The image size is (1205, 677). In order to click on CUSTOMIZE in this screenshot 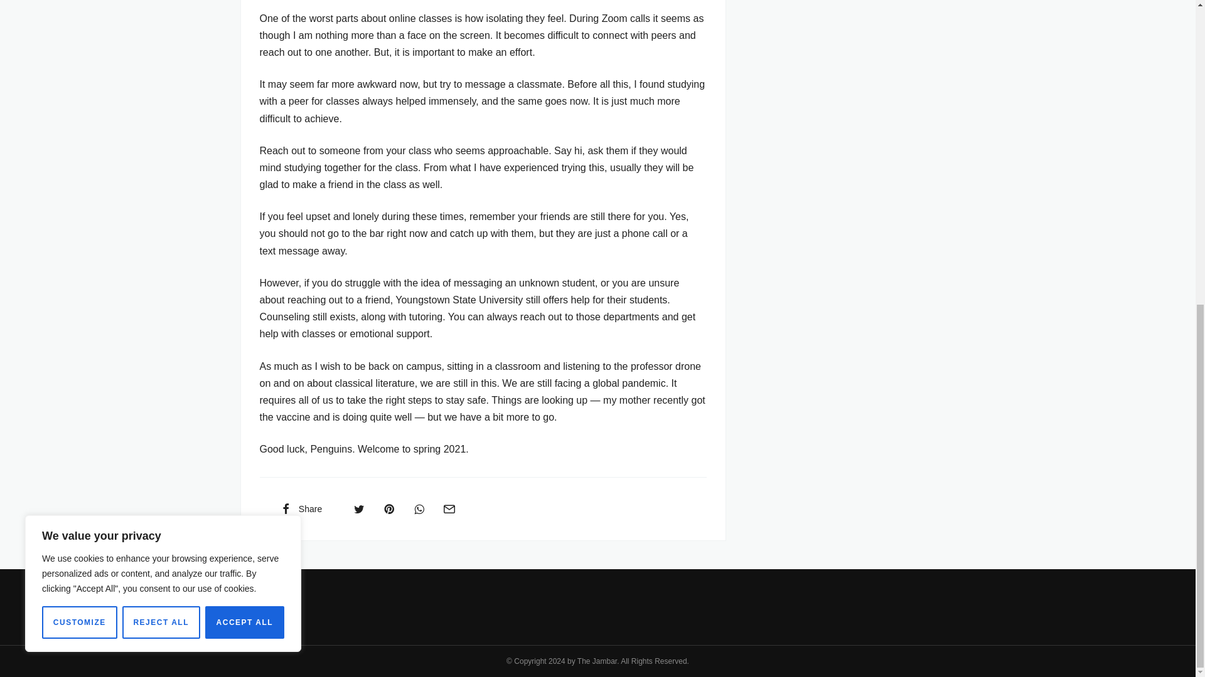, I will do `click(79, 71)`.